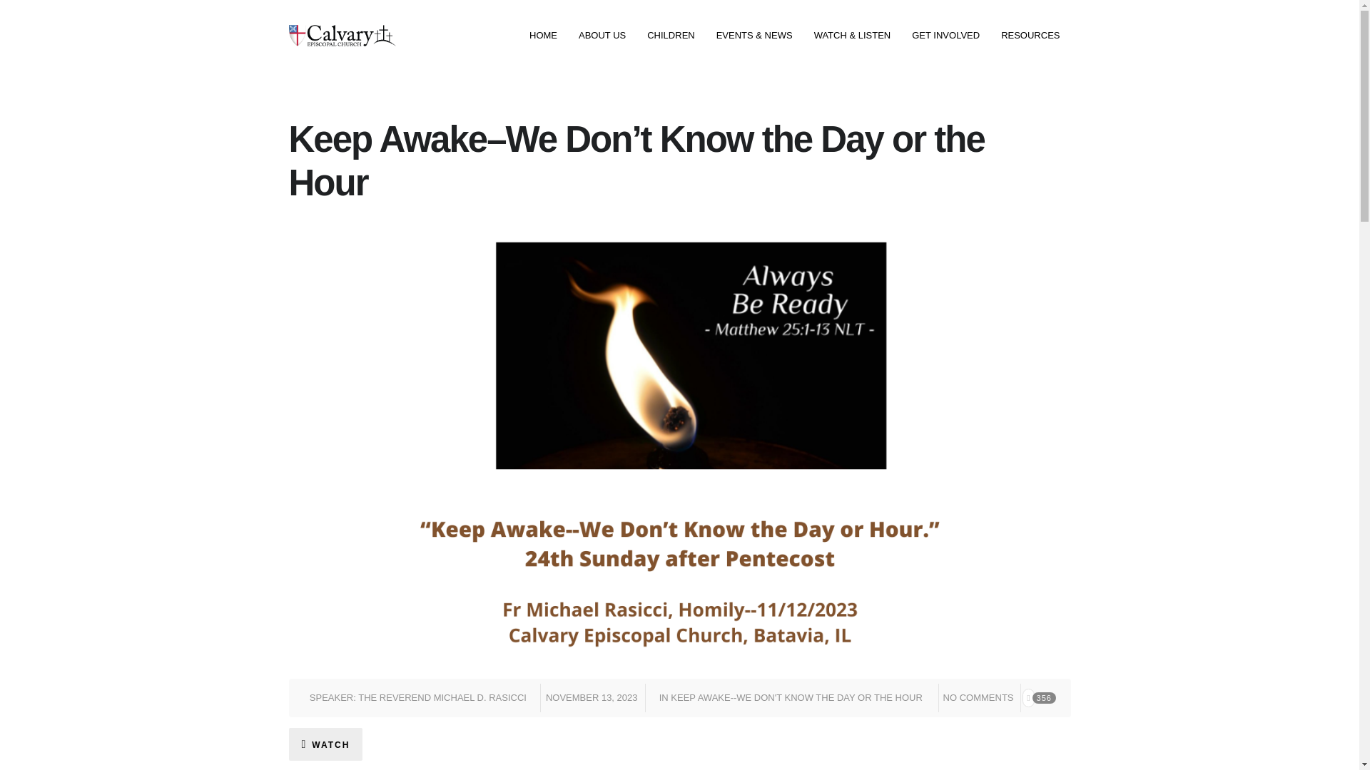 Image resolution: width=1370 pixels, height=770 pixels. Describe the element at coordinates (946, 36) in the screenshot. I see `GET INVOLVED` at that location.